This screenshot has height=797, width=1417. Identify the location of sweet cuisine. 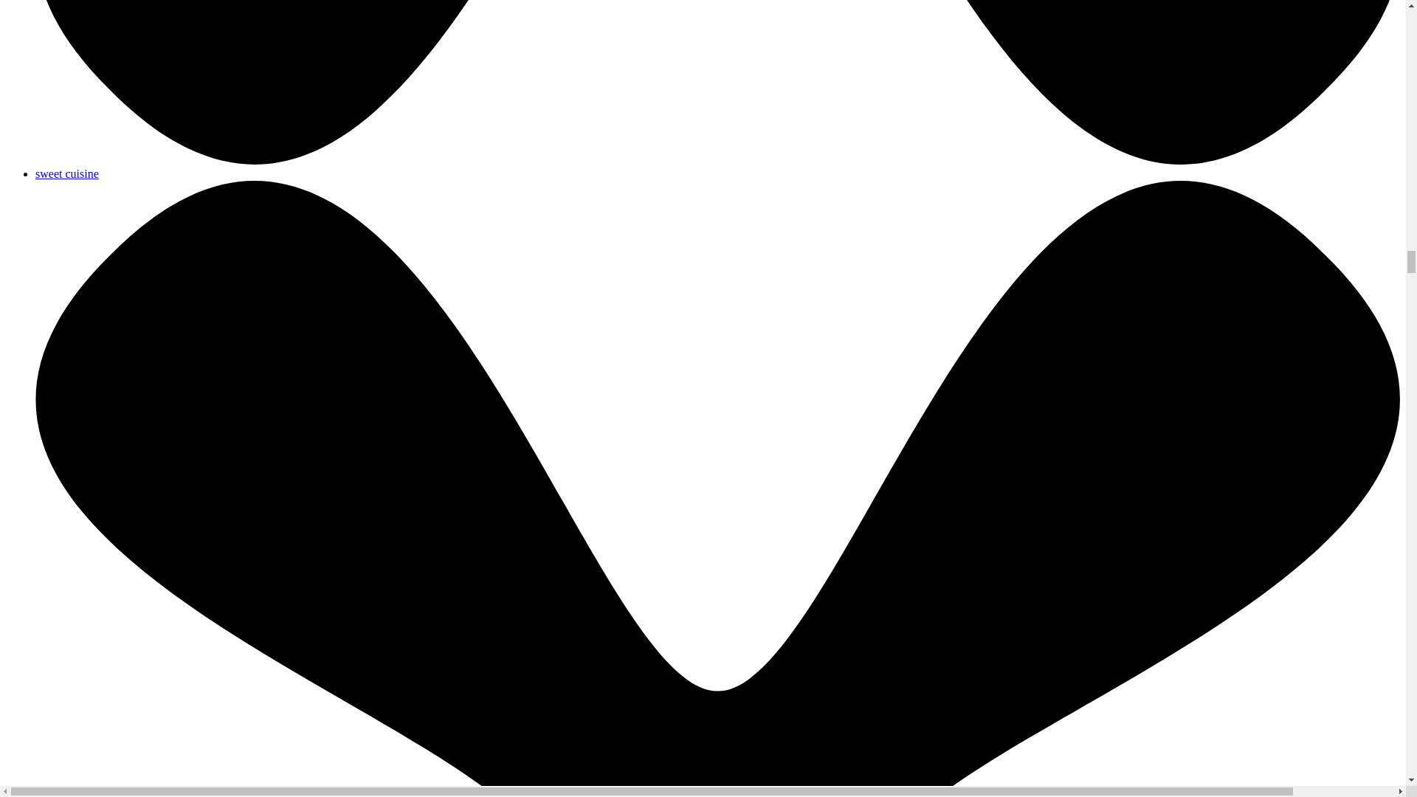
(67, 173).